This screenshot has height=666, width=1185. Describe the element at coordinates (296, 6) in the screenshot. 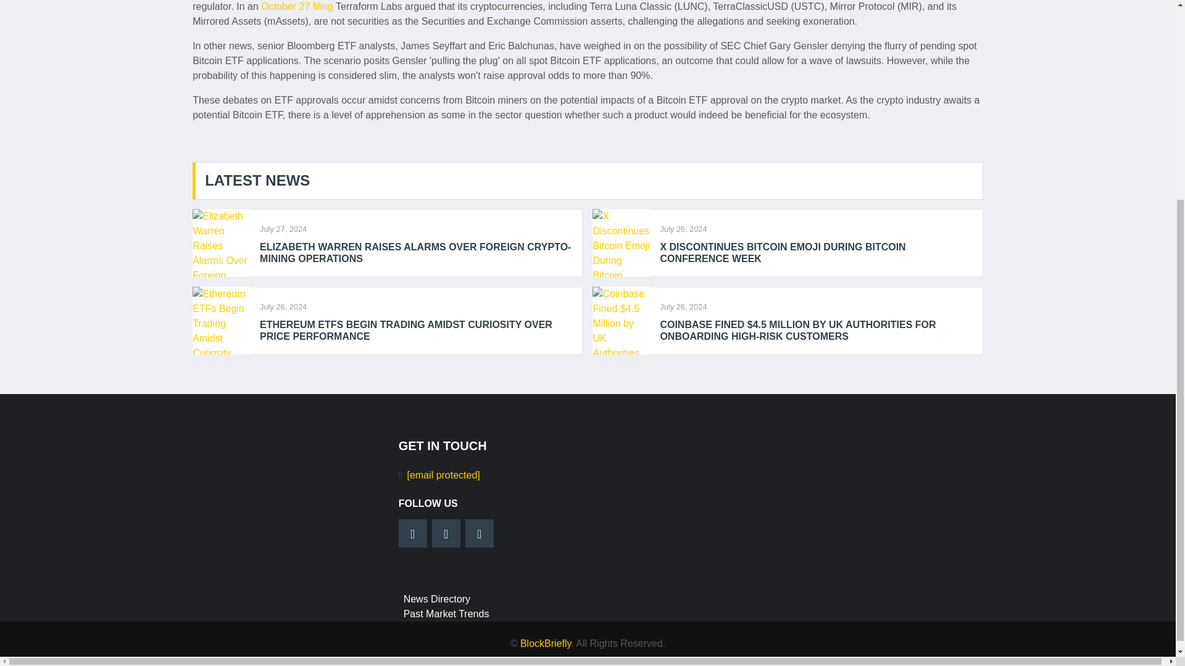

I see `October 27 filing` at that location.